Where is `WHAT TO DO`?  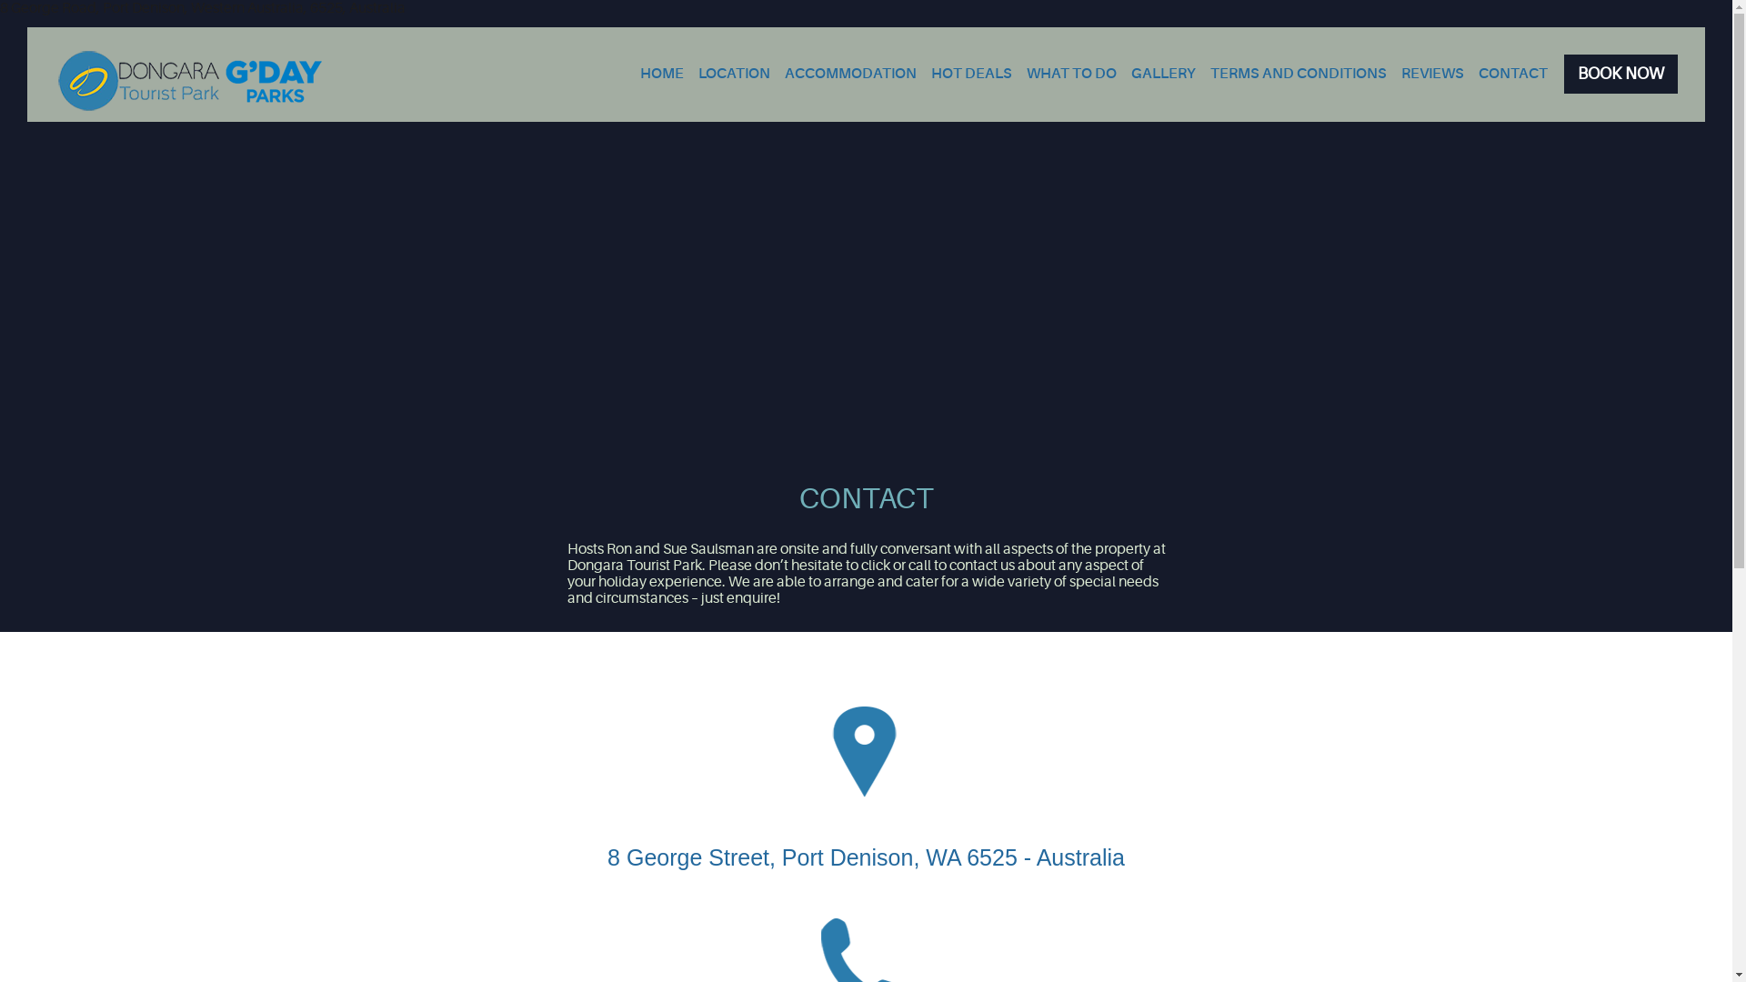
WHAT TO DO is located at coordinates (1071, 74).